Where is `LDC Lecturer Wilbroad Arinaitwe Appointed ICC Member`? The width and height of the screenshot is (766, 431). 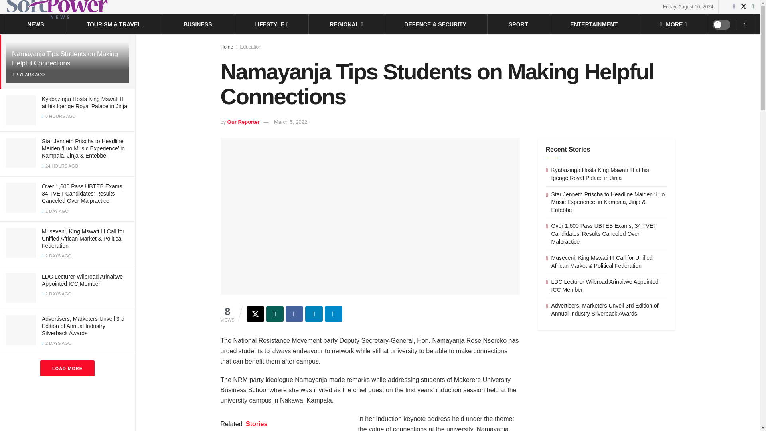
LDC Lecturer Wilbroad Arinaitwe Appointed ICC Member is located at coordinates (82, 280).